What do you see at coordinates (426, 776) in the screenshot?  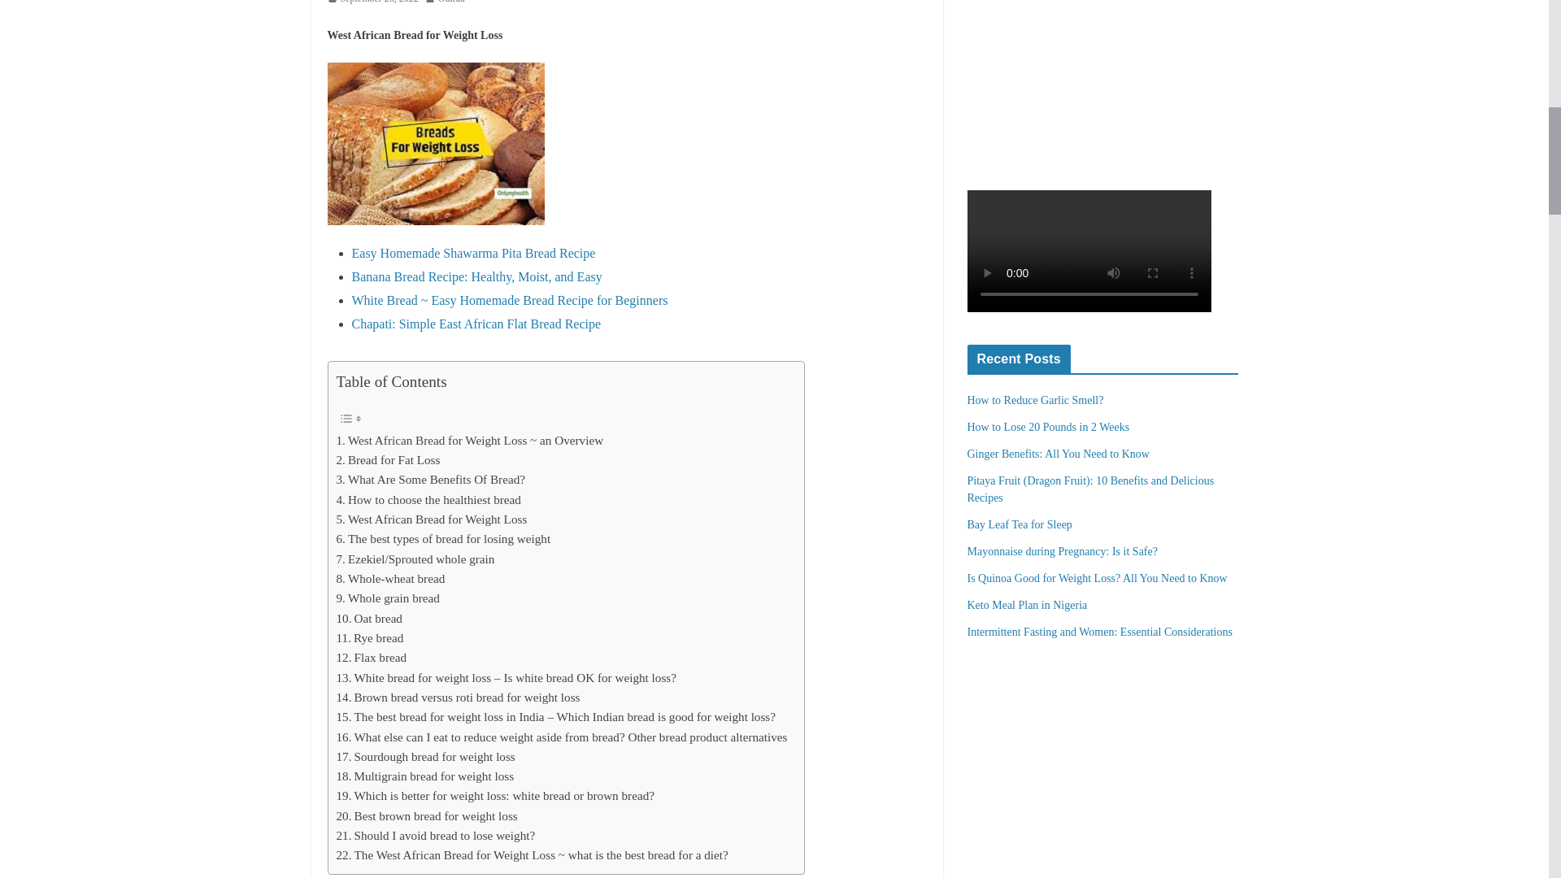 I see `Multigrain bread for weight loss` at bounding box center [426, 776].